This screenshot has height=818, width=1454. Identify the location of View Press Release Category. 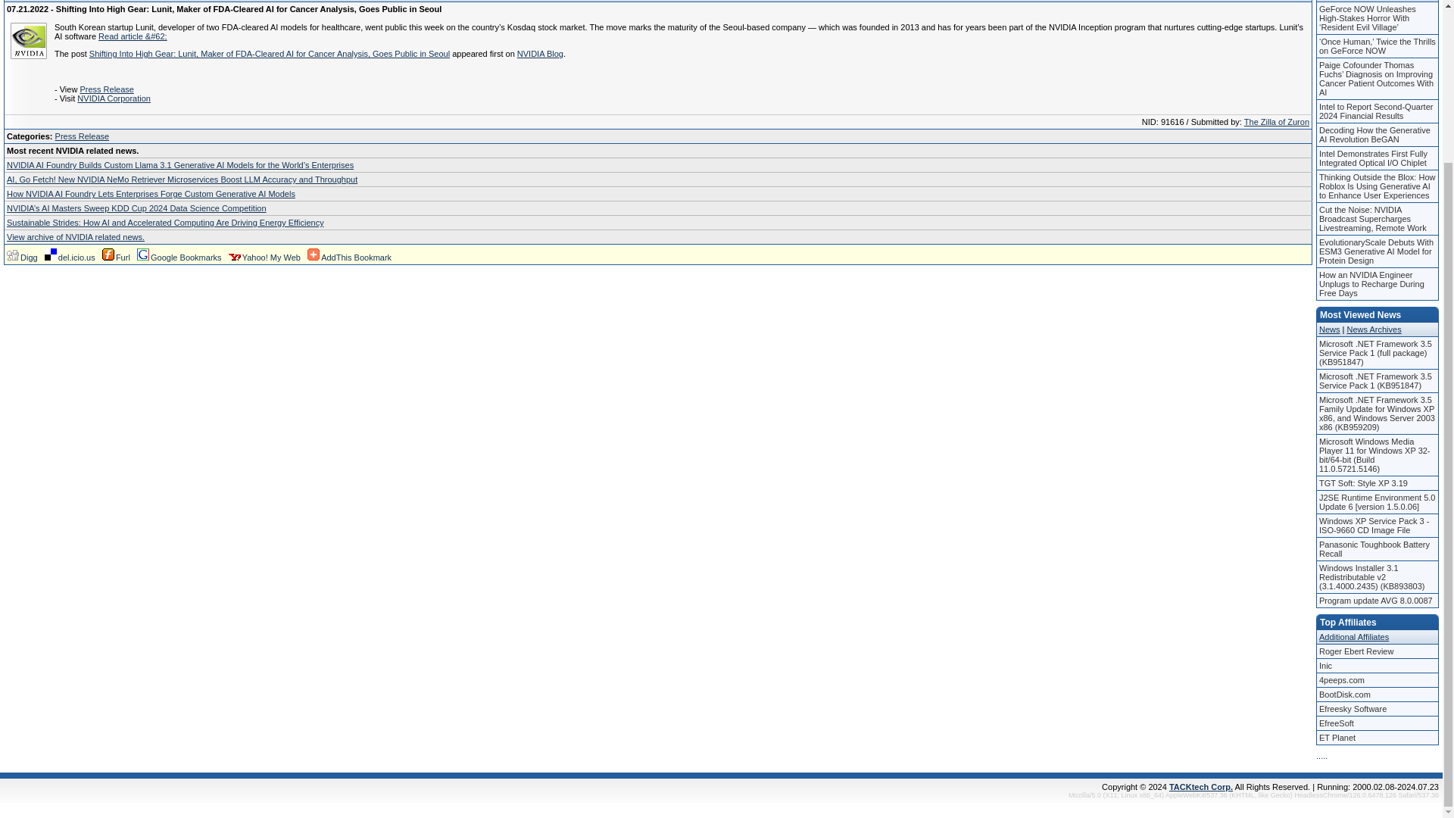
(82, 136).